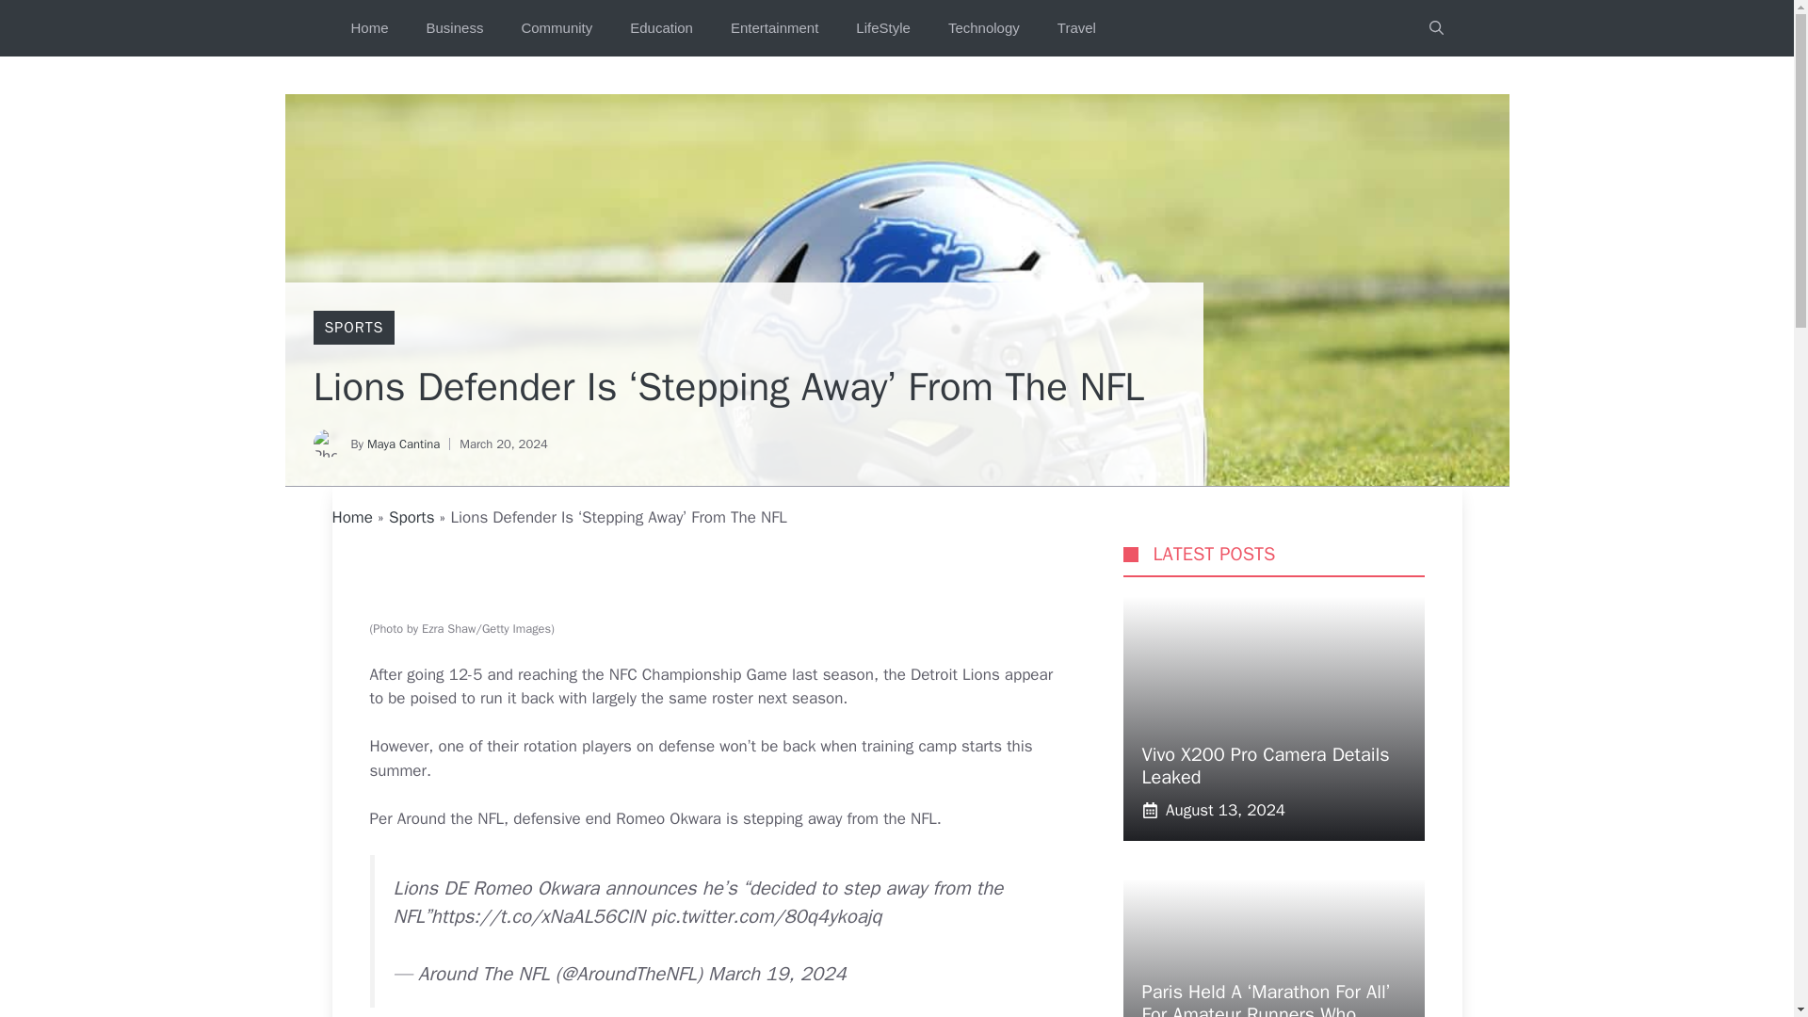 The width and height of the screenshot is (1808, 1017). What do you see at coordinates (412, 517) in the screenshot?
I see `Sports` at bounding box center [412, 517].